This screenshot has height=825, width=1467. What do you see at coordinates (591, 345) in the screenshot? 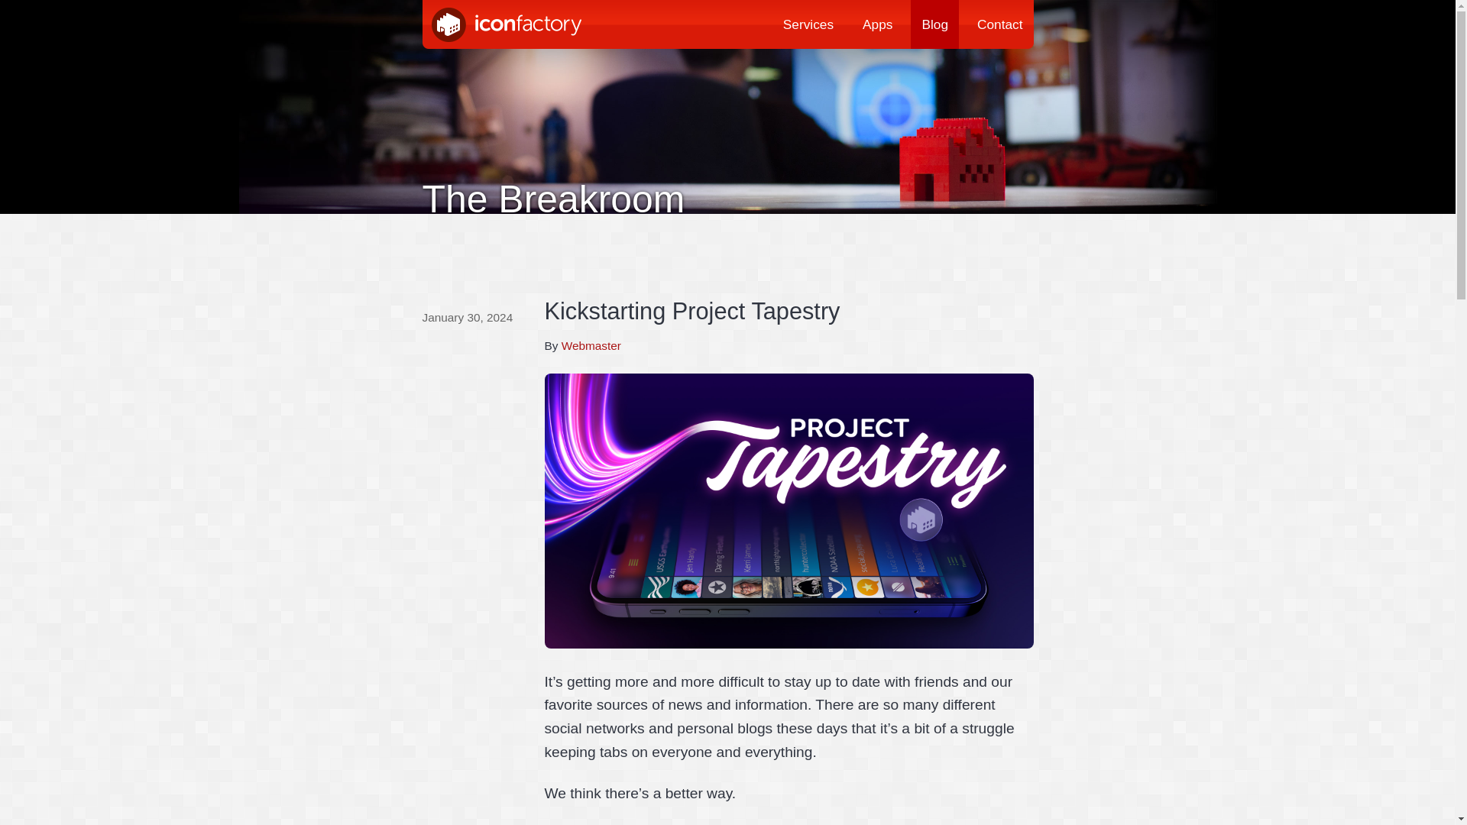
I see `Webmaster` at bounding box center [591, 345].